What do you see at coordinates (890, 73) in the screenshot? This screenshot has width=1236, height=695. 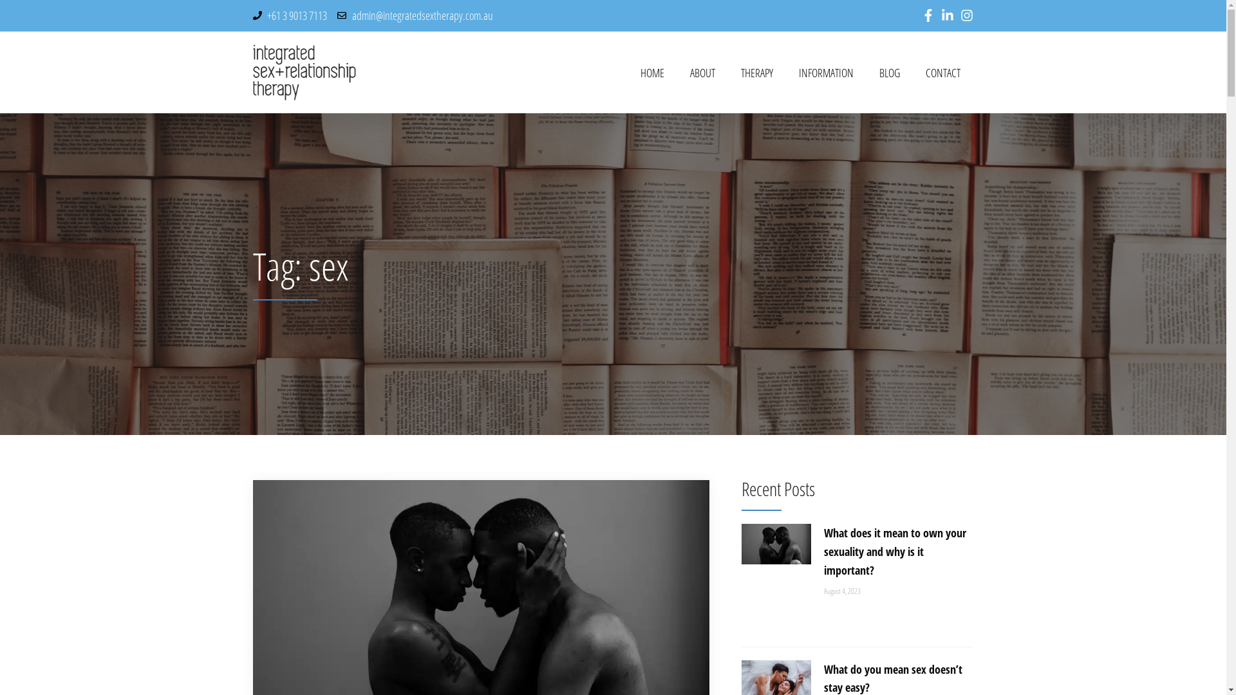 I see `BLOG` at bounding box center [890, 73].